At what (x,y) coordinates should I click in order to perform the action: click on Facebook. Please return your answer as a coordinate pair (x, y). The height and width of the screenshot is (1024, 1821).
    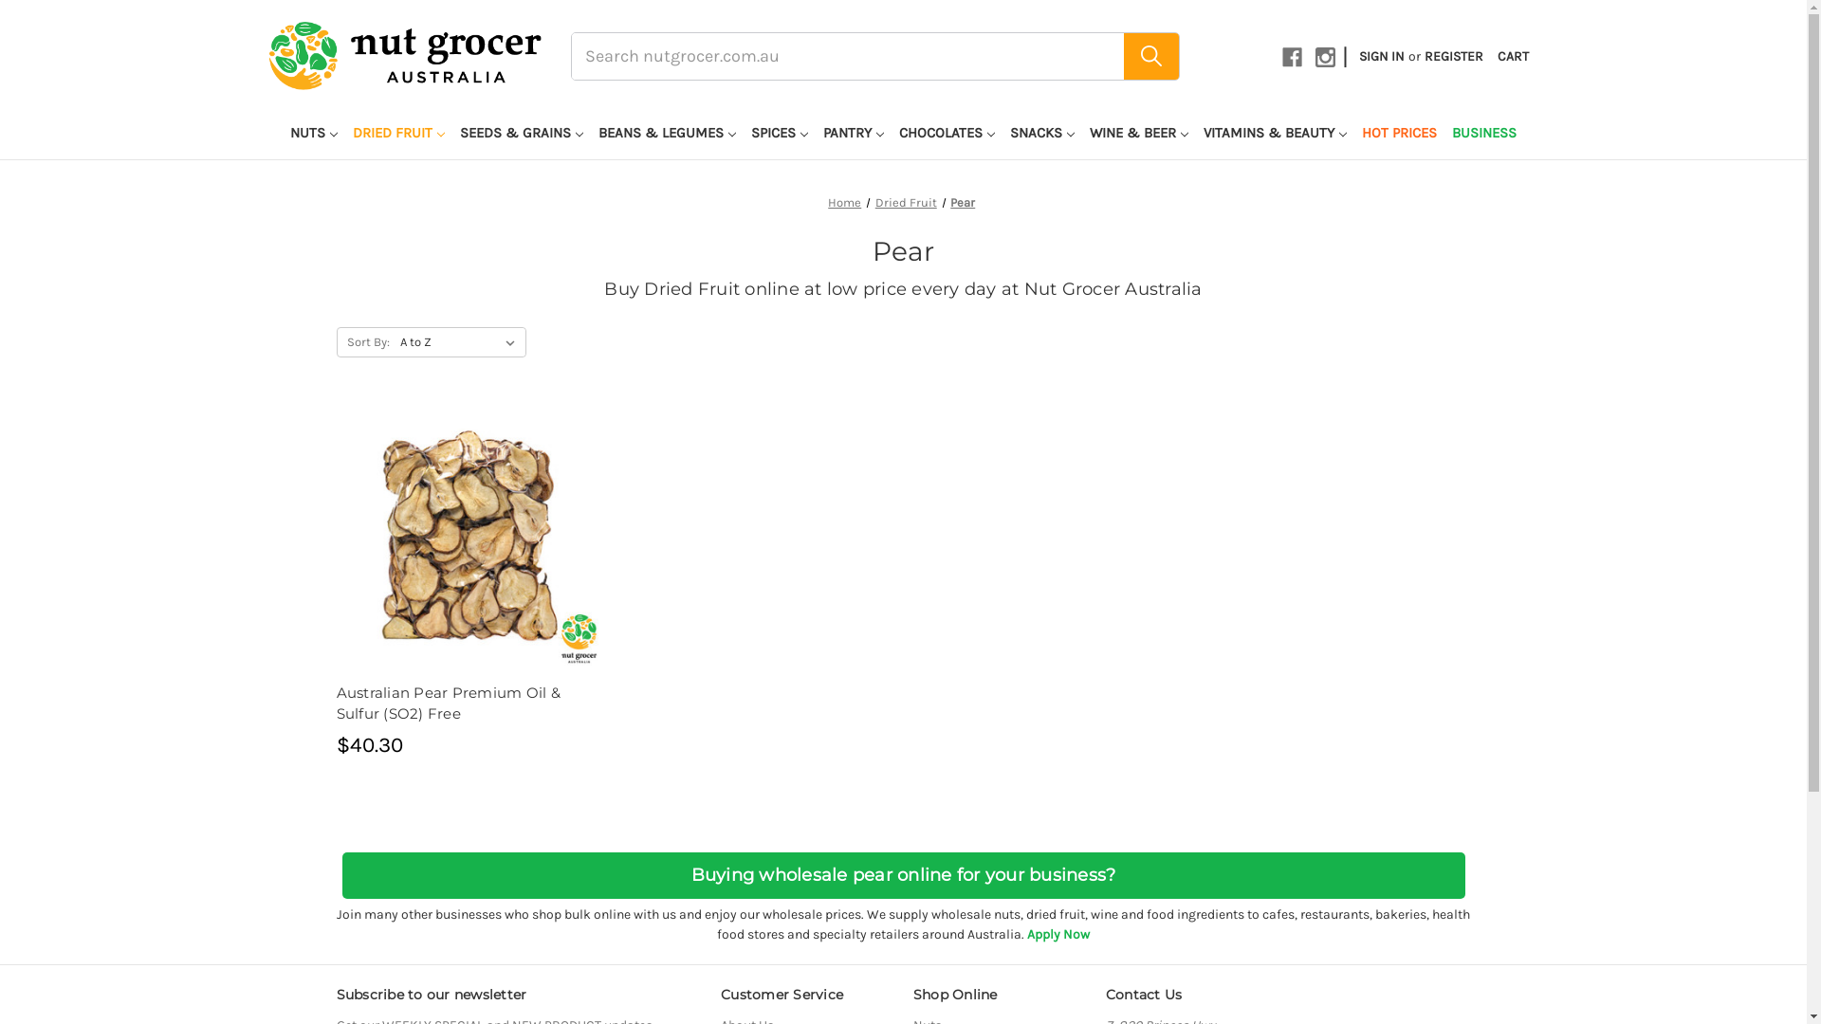
    Looking at the image, I should click on (1292, 57).